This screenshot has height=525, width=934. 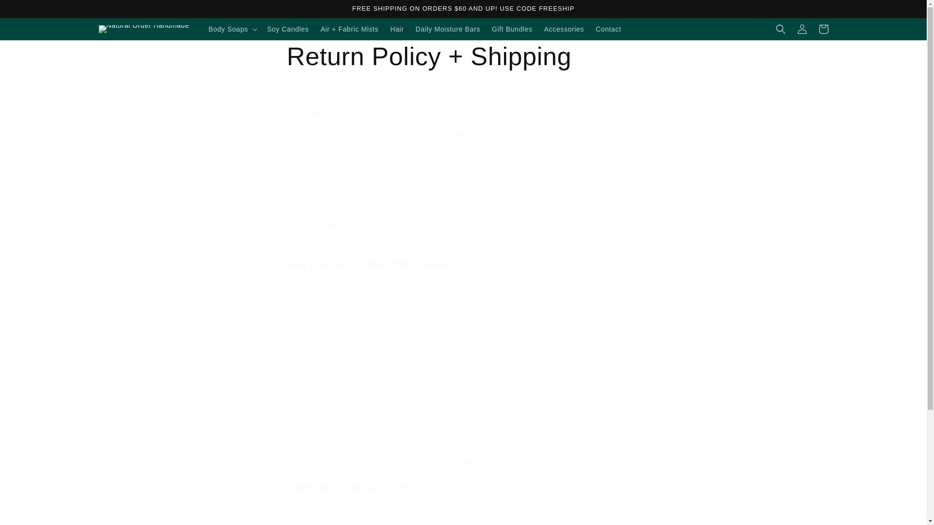 What do you see at coordinates (288, 29) in the screenshot?
I see `Soy Candles` at bounding box center [288, 29].